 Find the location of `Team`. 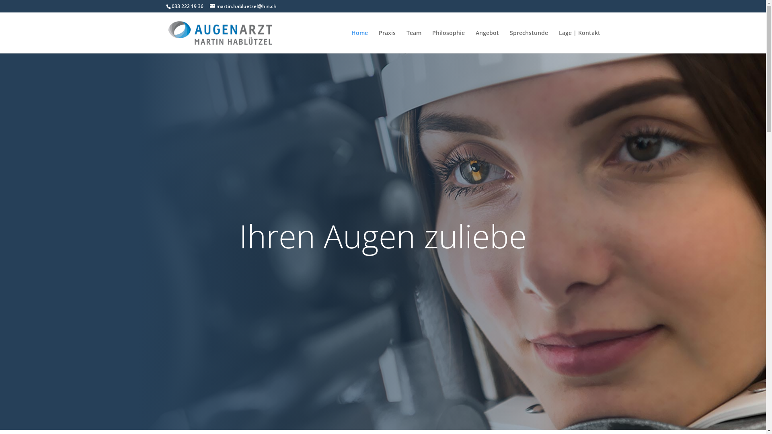

Team is located at coordinates (413, 42).